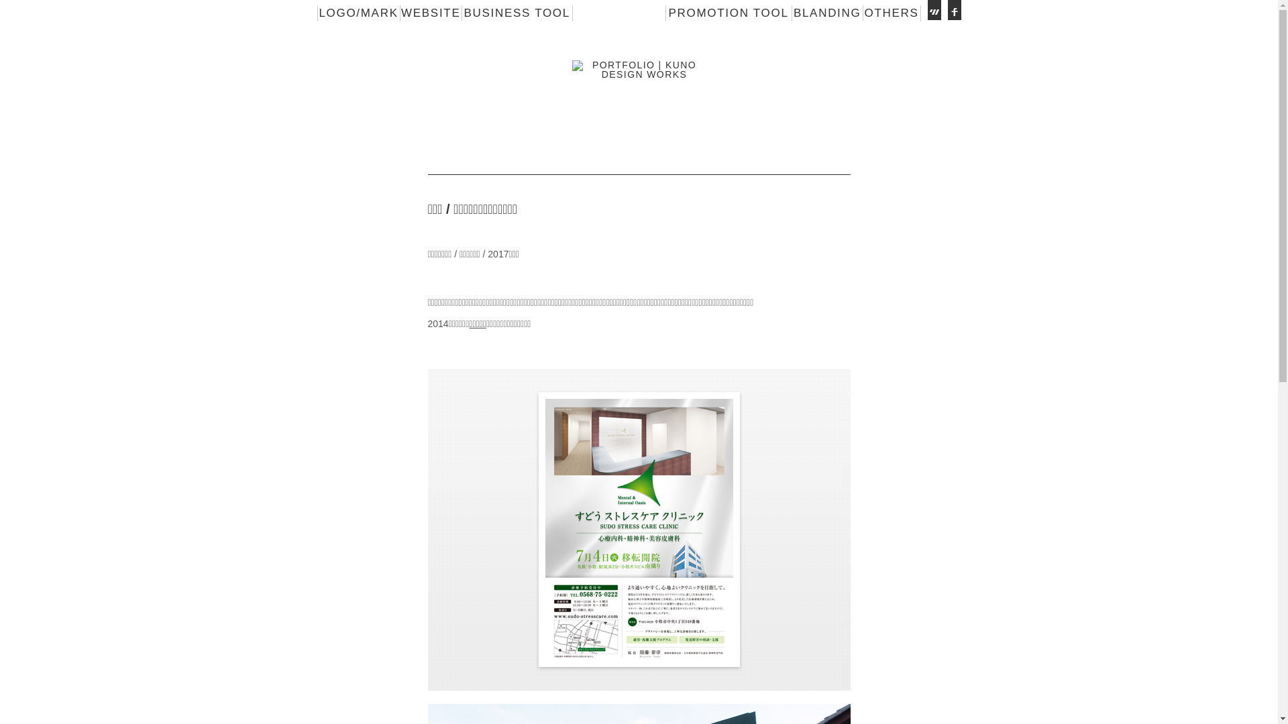  Describe the element at coordinates (359, 13) in the screenshot. I see `LOGO/MARK` at that location.